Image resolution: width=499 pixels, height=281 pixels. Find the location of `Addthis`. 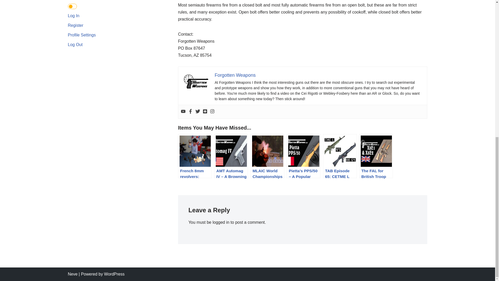

Addthis is located at coordinates (205, 112).